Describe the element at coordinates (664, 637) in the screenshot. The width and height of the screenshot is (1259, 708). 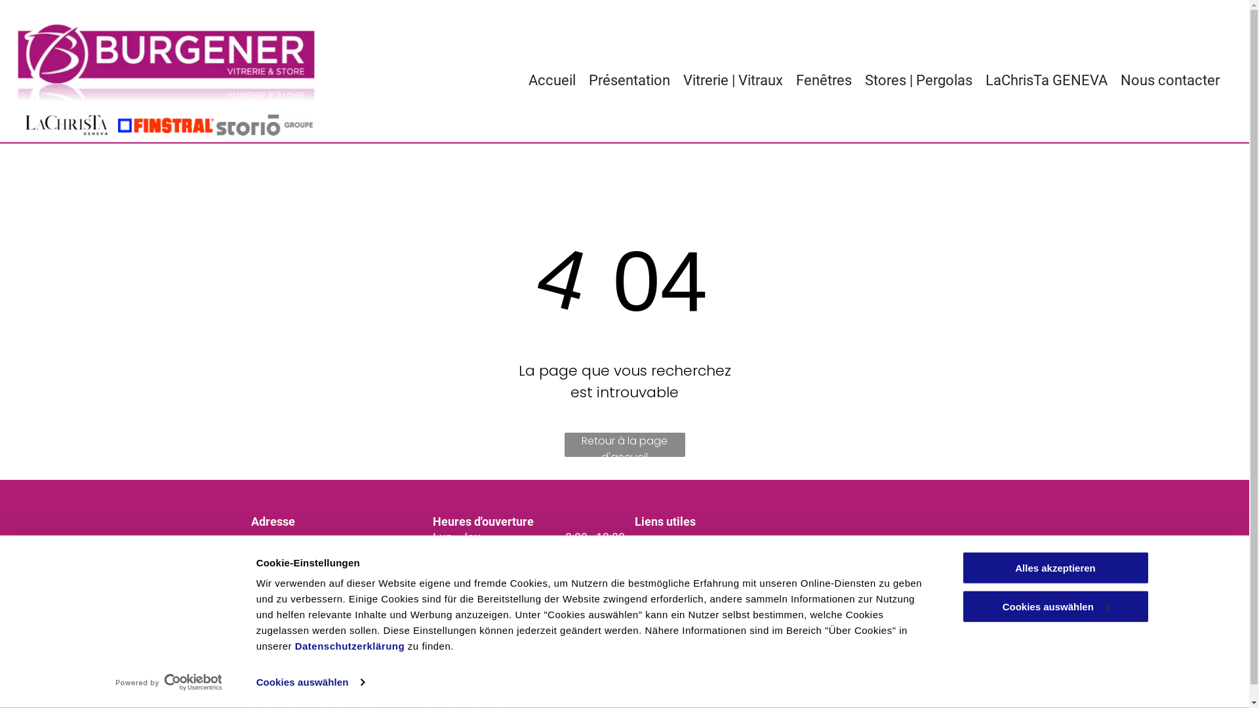
I see `Corradi` at that location.